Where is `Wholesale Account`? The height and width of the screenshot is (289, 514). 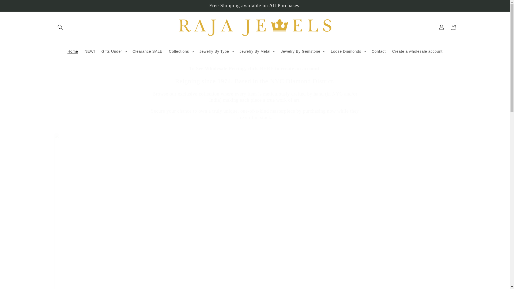 Wholesale Account is located at coordinates (266, 69).